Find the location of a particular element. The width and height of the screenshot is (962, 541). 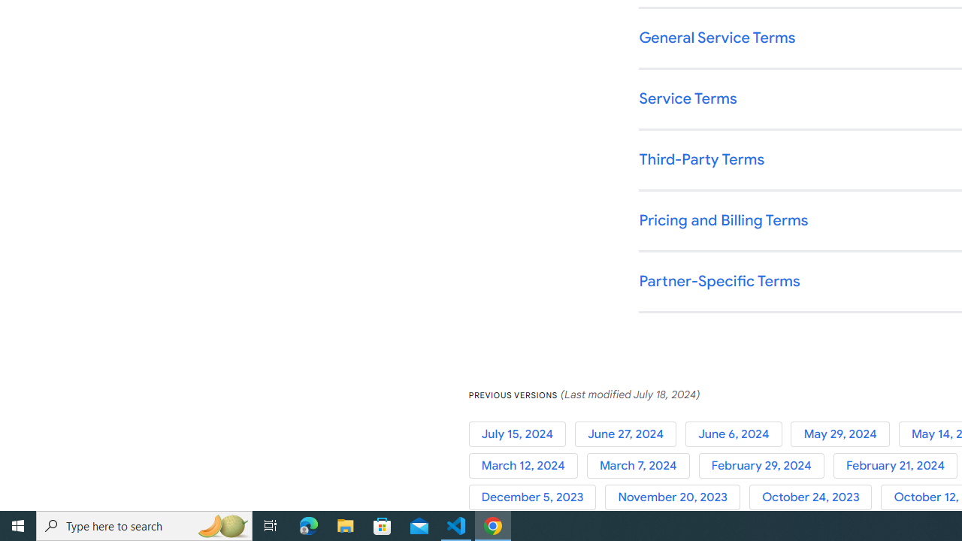

May 29, 2024 is located at coordinates (845, 434).